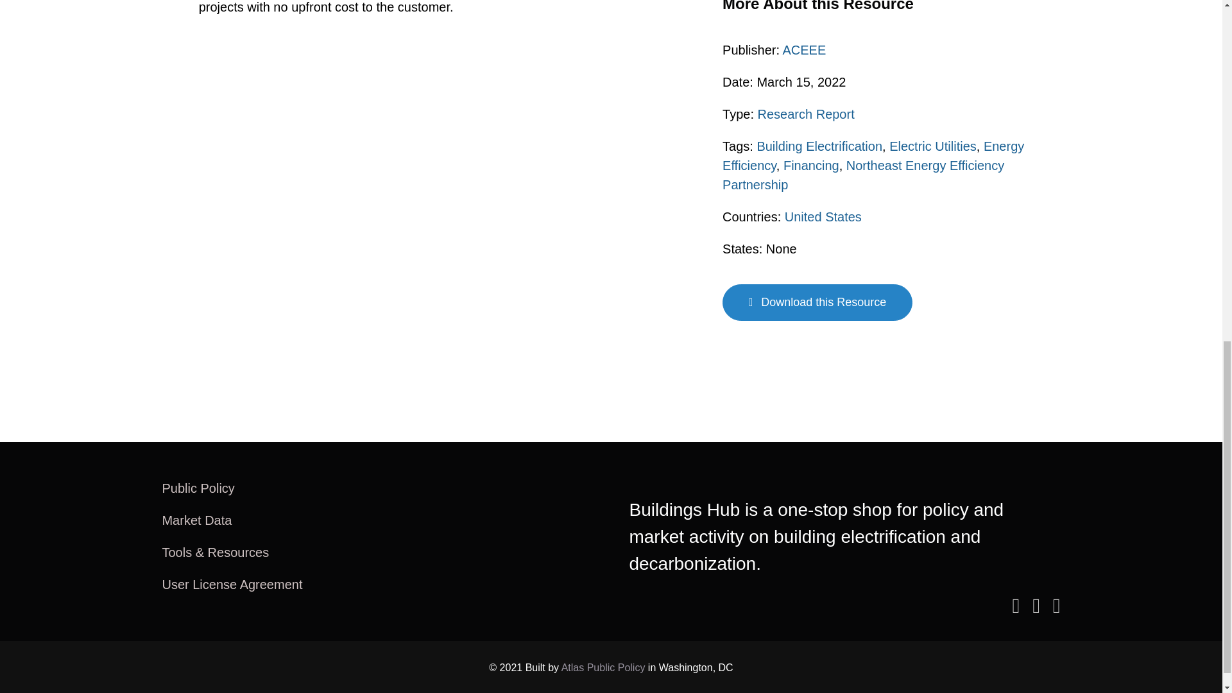 This screenshot has height=693, width=1232. What do you see at coordinates (806, 113) in the screenshot?
I see `Research Report` at bounding box center [806, 113].